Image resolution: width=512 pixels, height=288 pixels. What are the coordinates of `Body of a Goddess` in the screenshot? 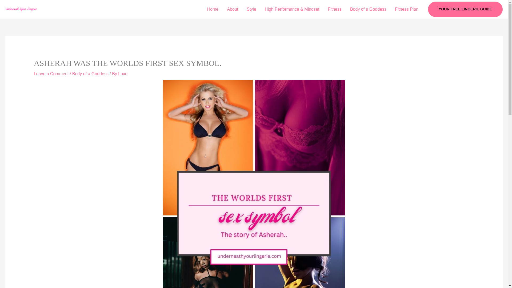 It's located at (368, 9).